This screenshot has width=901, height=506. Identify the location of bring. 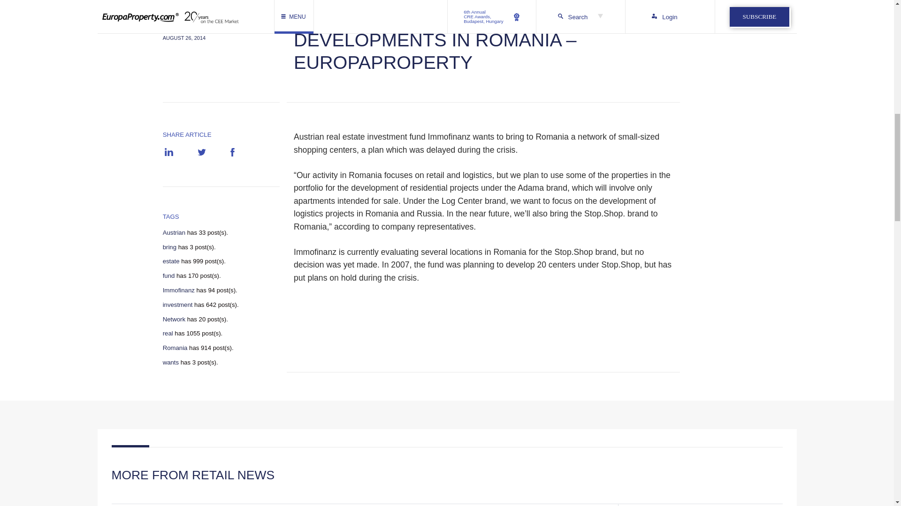
(170, 247).